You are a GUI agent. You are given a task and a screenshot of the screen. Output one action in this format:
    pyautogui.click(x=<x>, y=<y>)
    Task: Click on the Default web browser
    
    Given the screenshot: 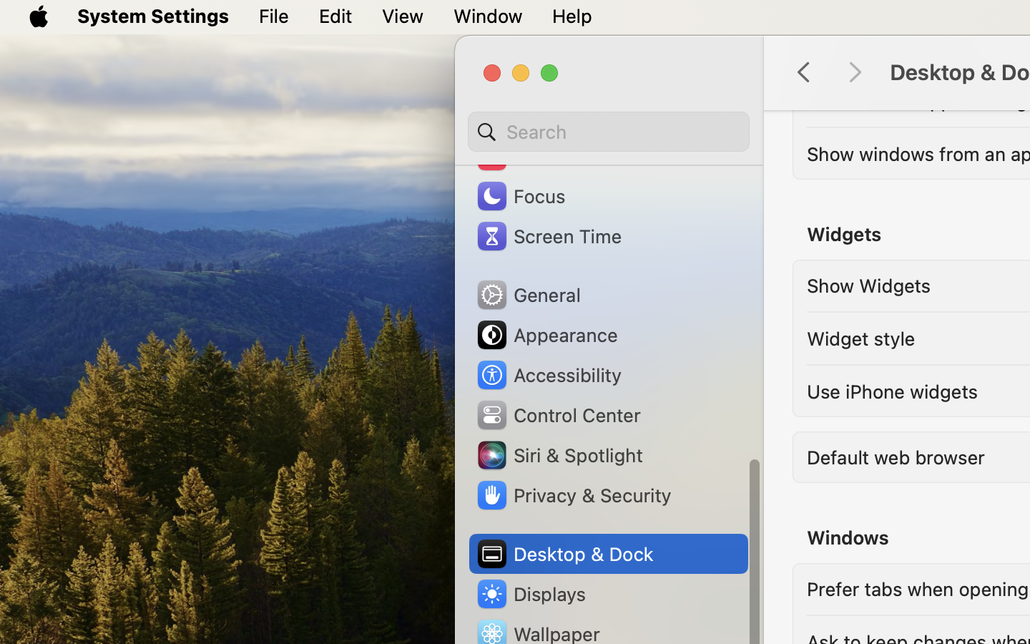 What is the action you would take?
    pyautogui.click(x=896, y=457)
    